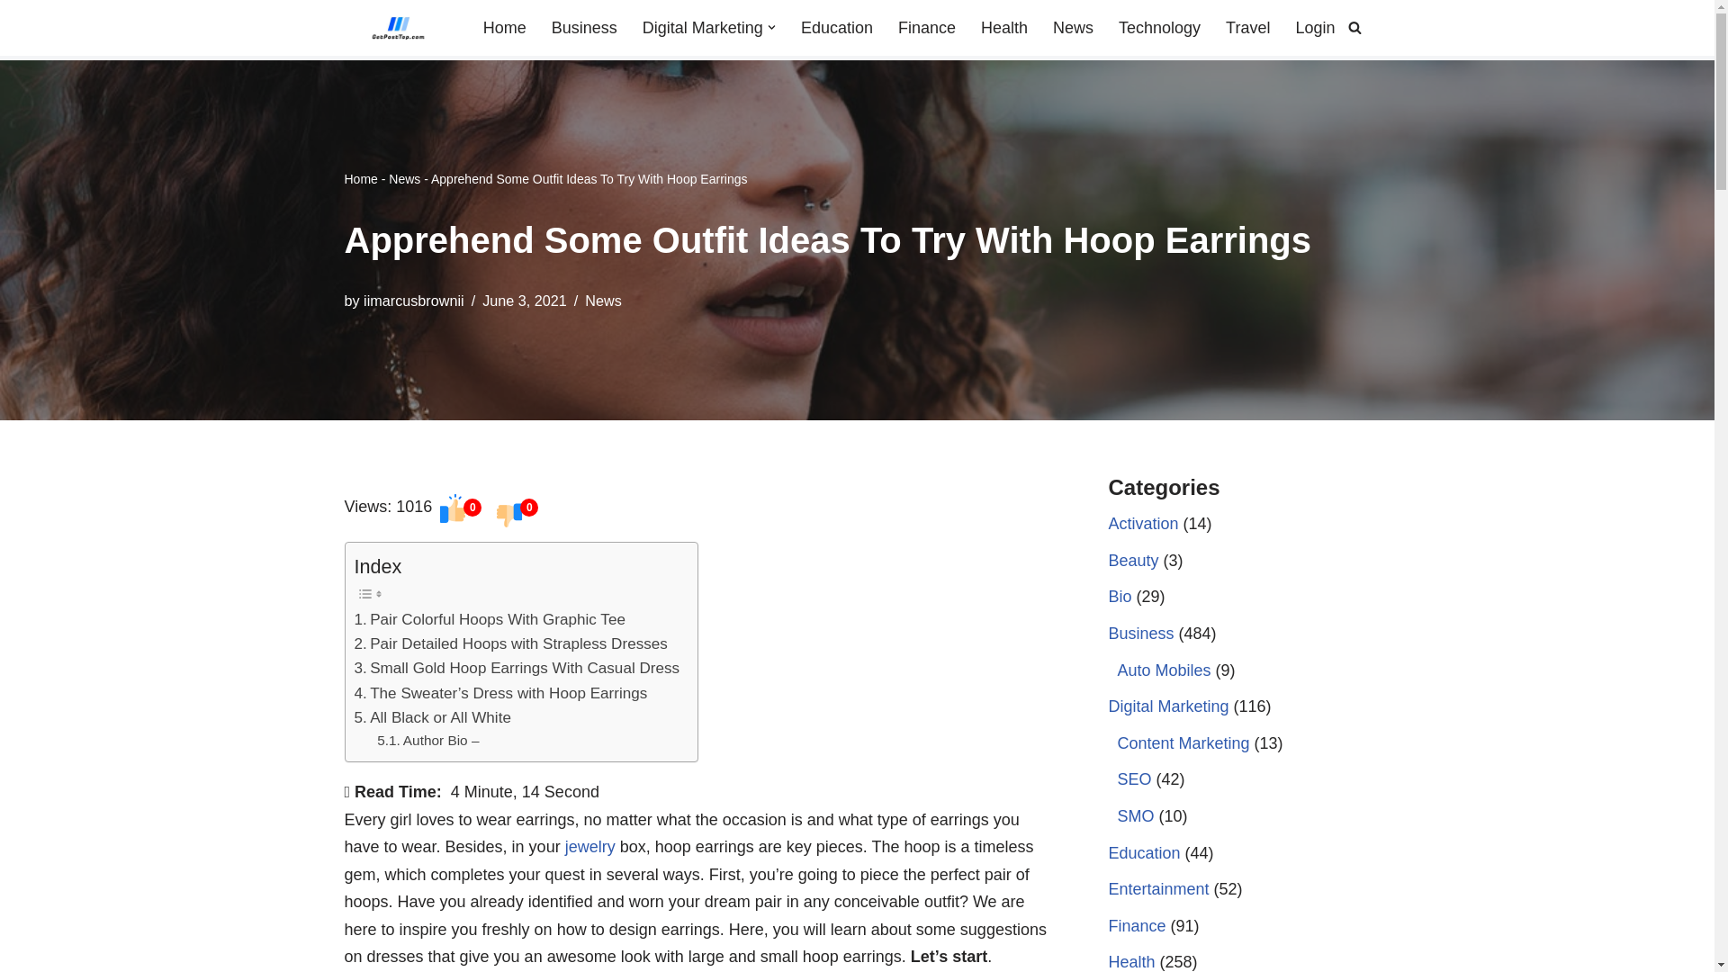 Image resolution: width=1728 pixels, height=972 pixels. Describe the element at coordinates (703, 28) in the screenshot. I see `Digital Marketing` at that location.